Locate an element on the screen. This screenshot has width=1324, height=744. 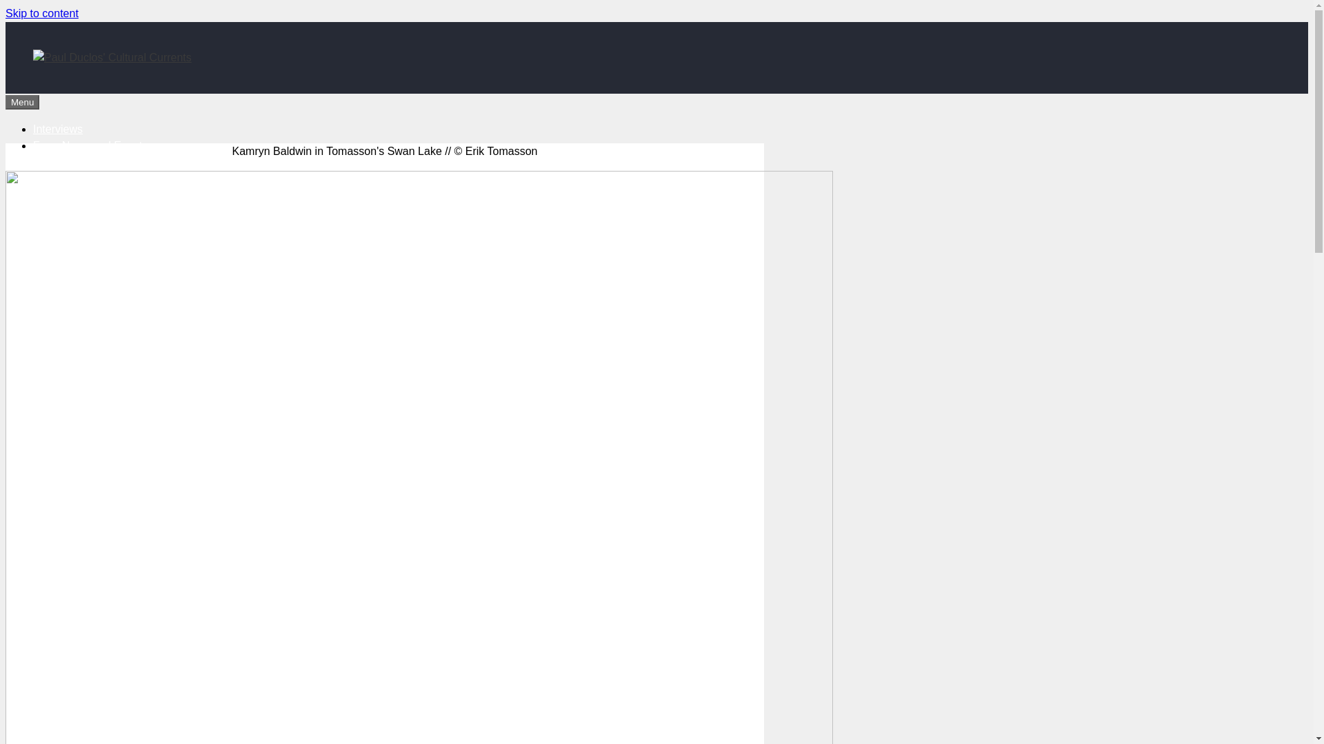
Paul Duclos' Cultural Currents is located at coordinates (112, 56).